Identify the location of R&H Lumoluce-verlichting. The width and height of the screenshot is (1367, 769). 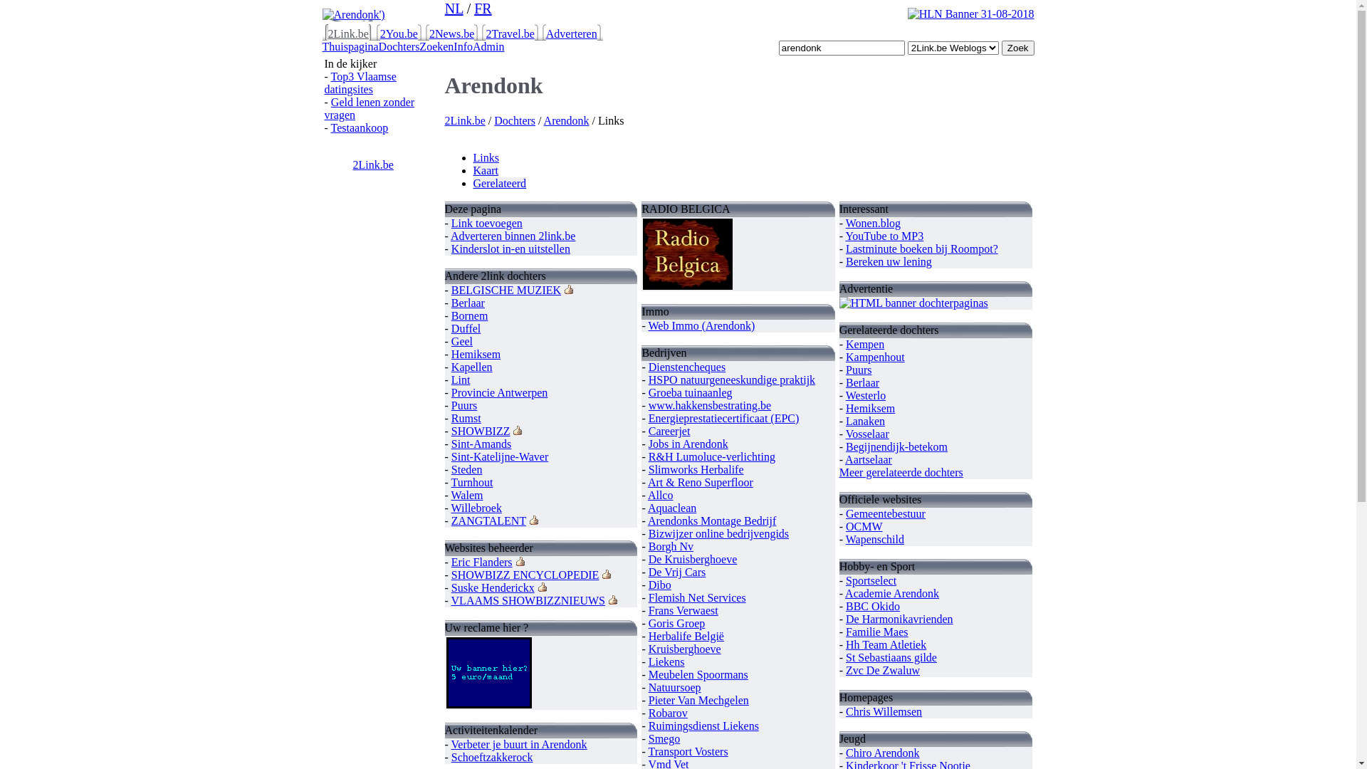
(712, 457).